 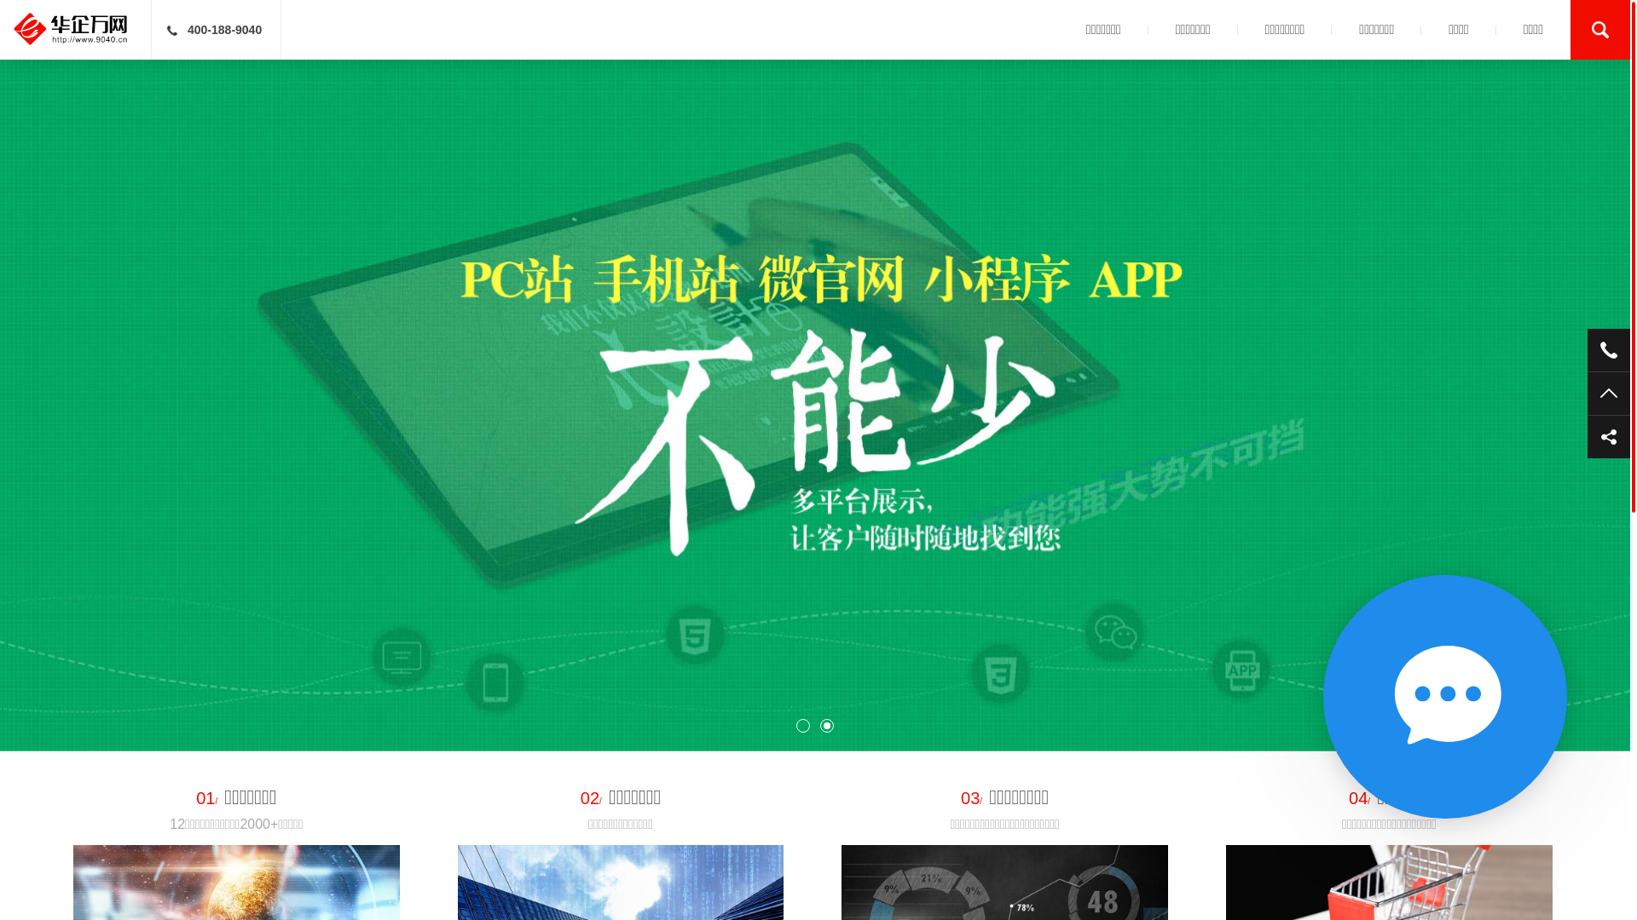 What do you see at coordinates (827, 728) in the screenshot?
I see `2` at bounding box center [827, 728].